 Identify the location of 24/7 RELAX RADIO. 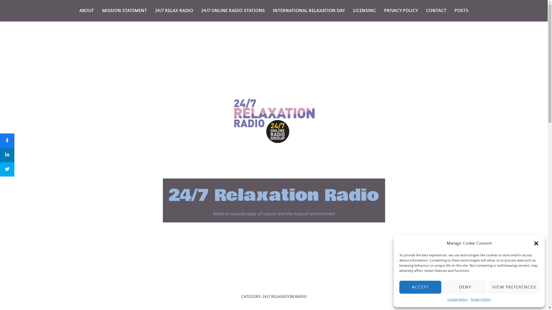
(174, 11).